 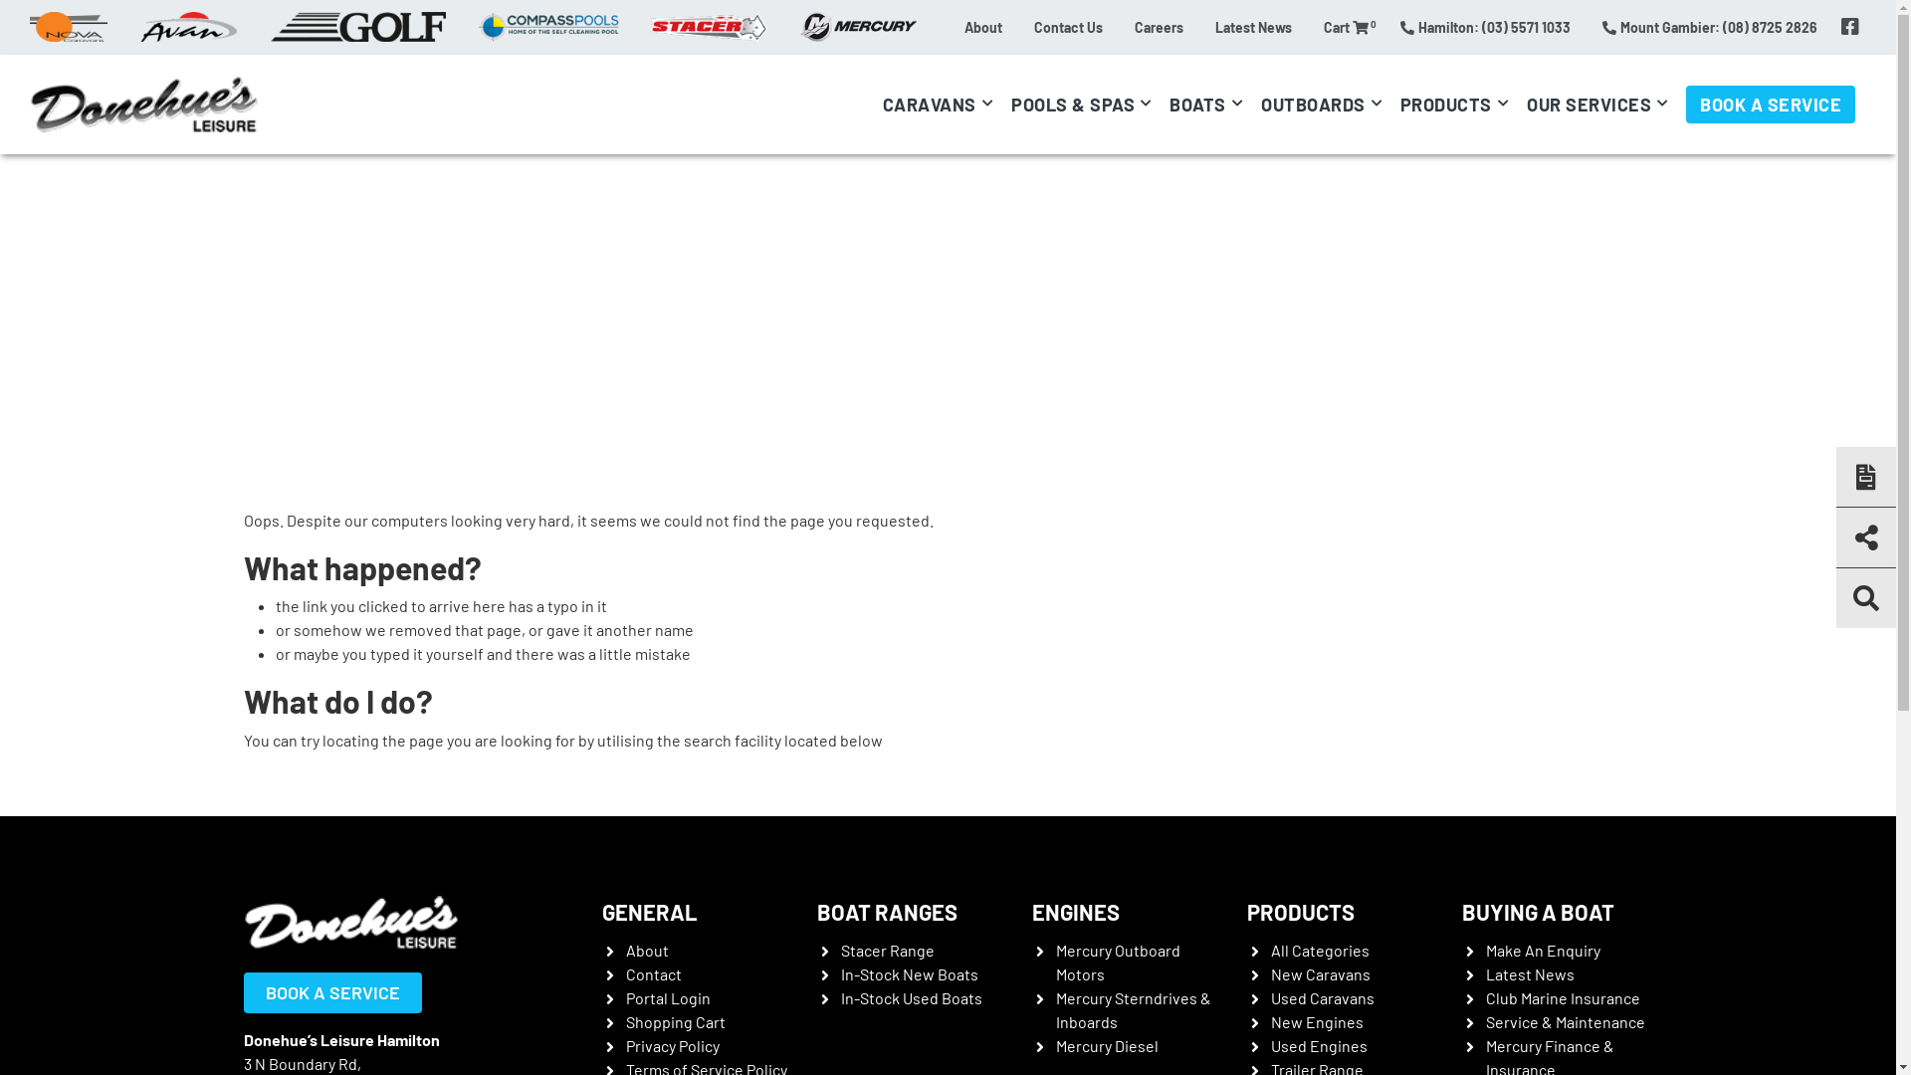 What do you see at coordinates (1850, 27) in the screenshot?
I see `Follow our page on Facebook!` at bounding box center [1850, 27].